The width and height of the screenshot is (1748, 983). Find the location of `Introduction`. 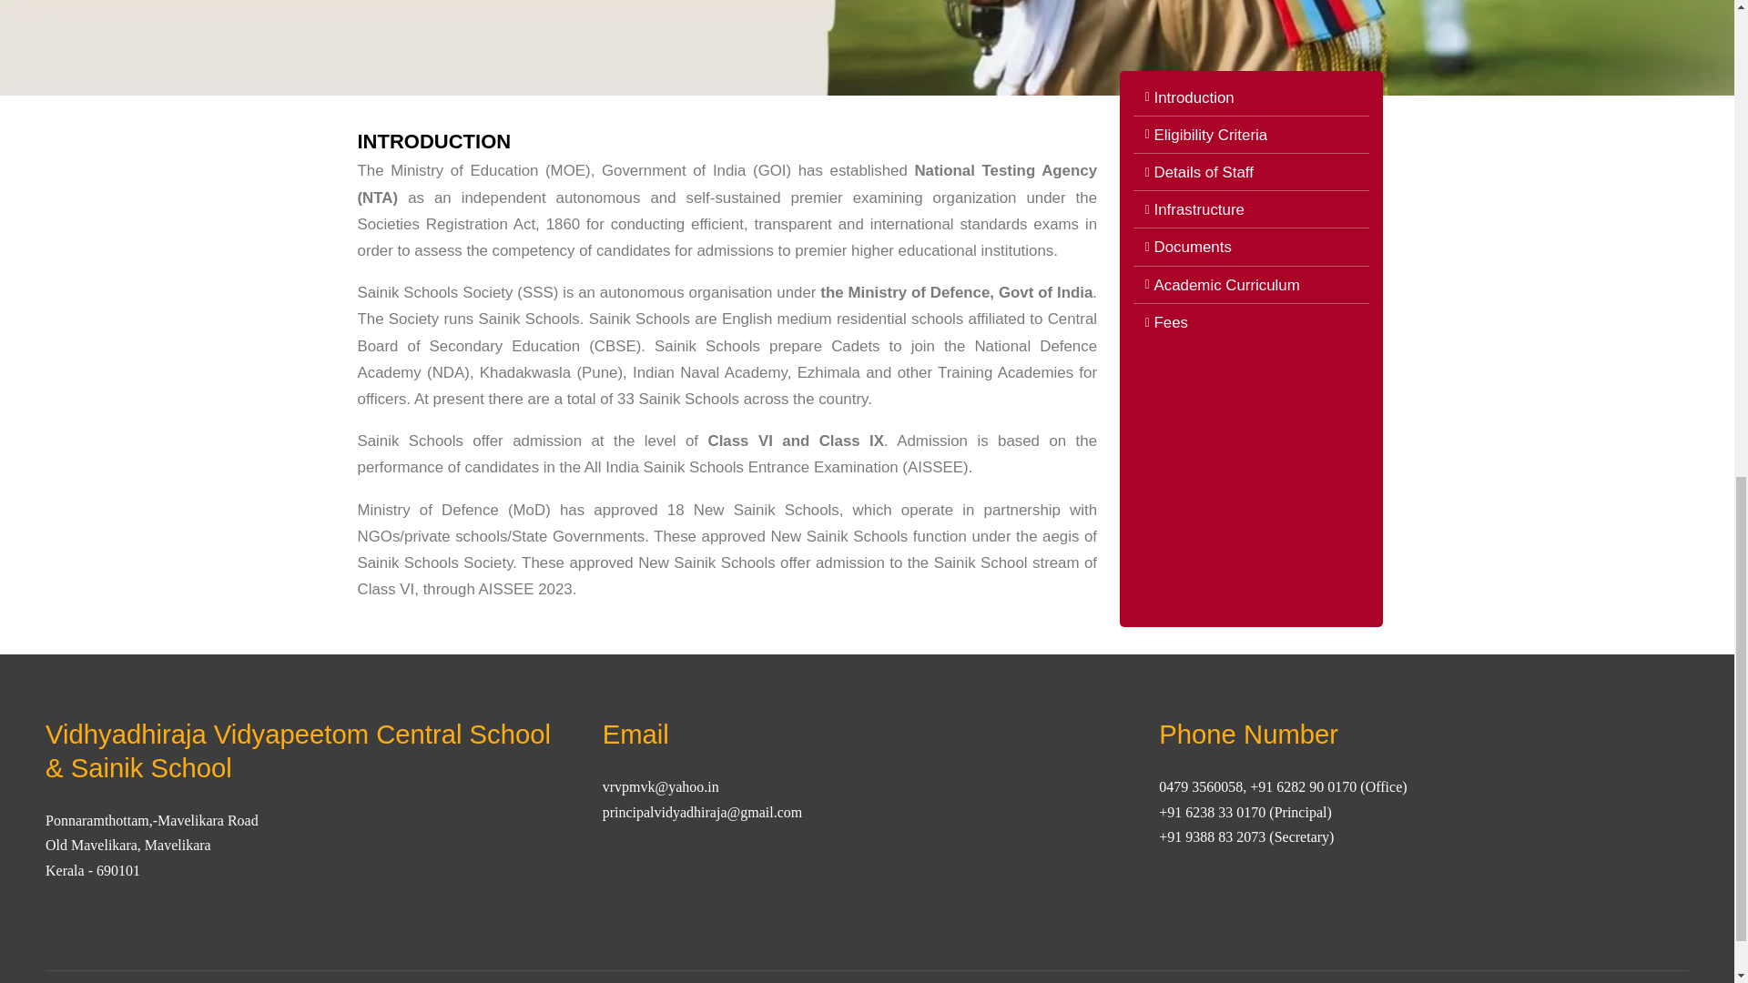

Introduction is located at coordinates (1251, 97).